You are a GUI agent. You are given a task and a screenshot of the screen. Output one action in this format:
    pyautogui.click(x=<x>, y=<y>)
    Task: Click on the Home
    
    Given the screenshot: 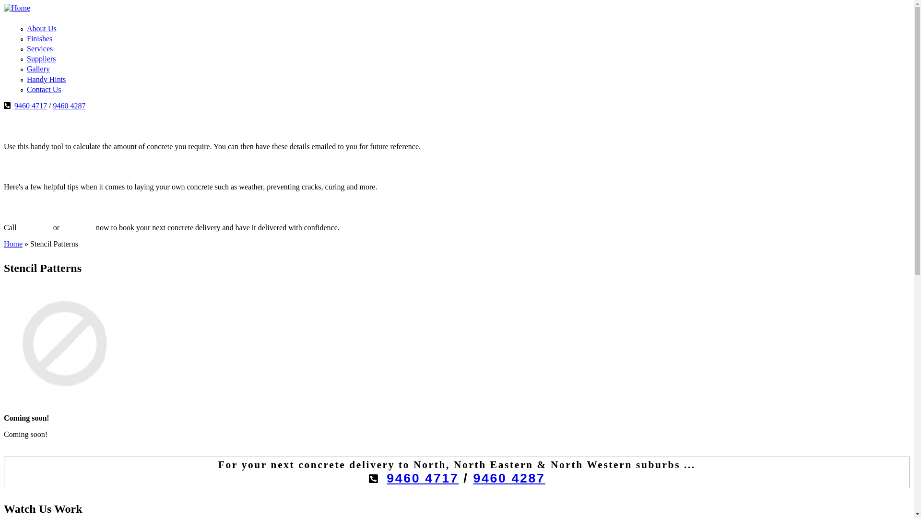 What is the action you would take?
    pyautogui.click(x=13, y=244)
    